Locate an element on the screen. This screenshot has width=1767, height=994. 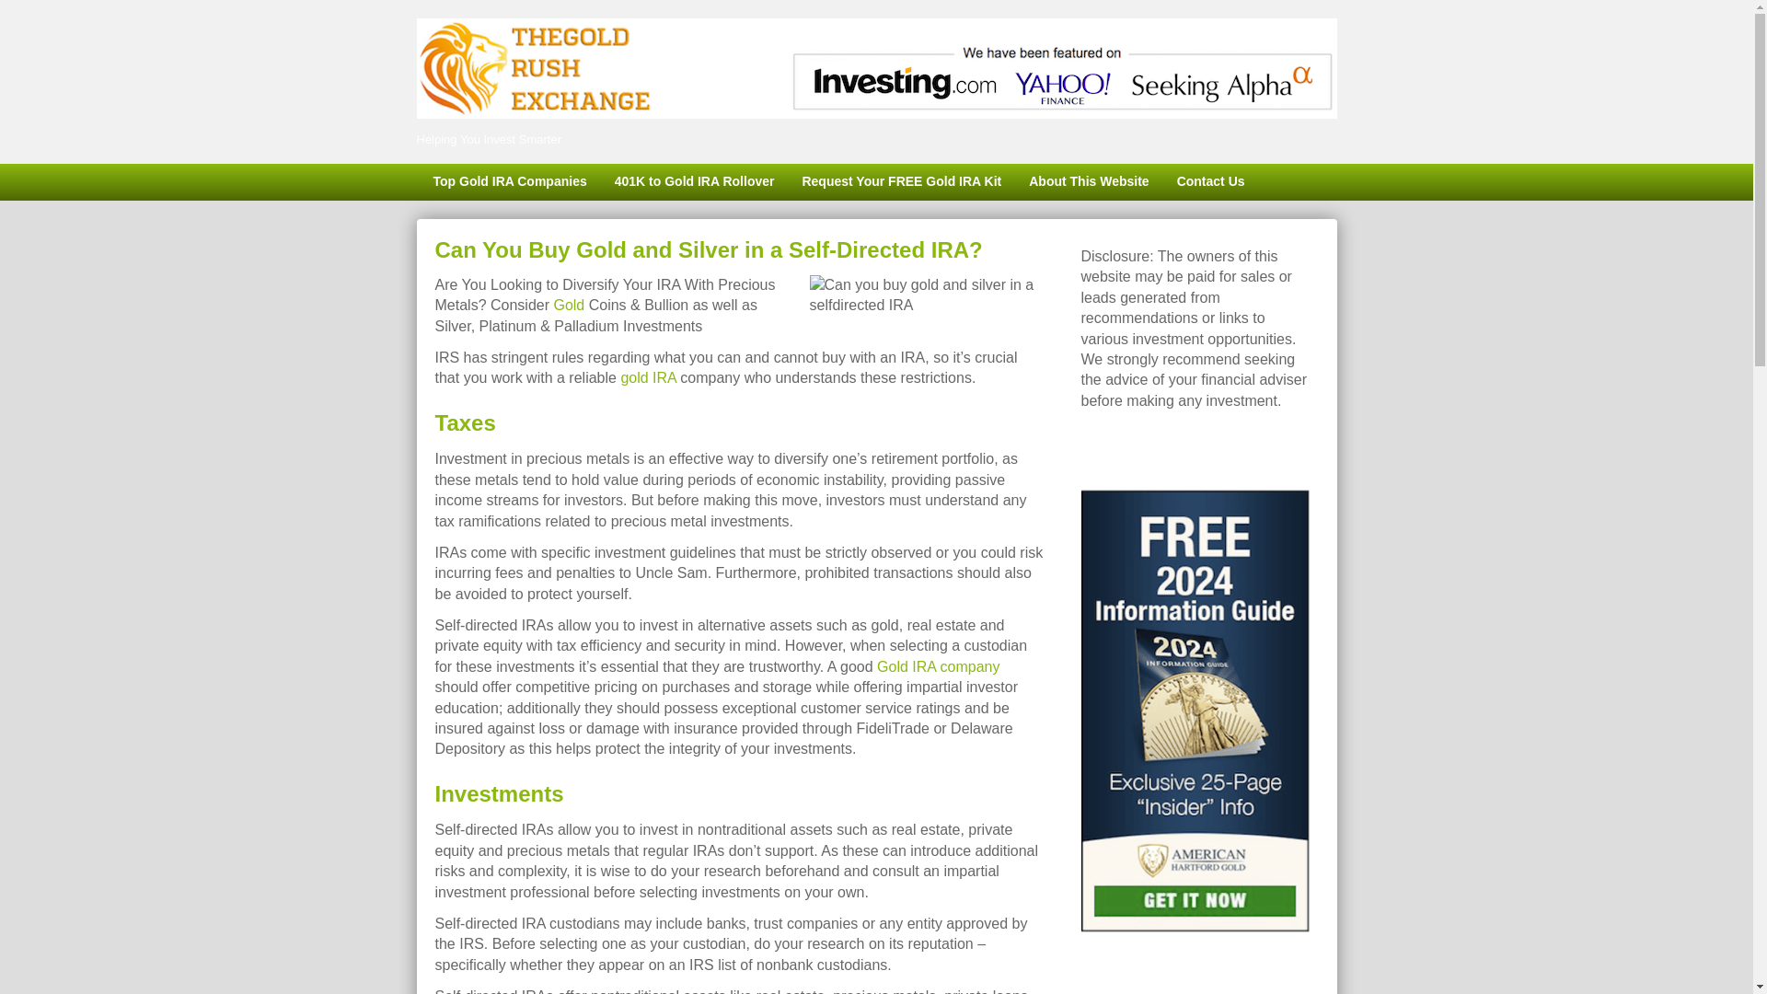
Top Gold IRA Companies is located at coordinates (508, 182).